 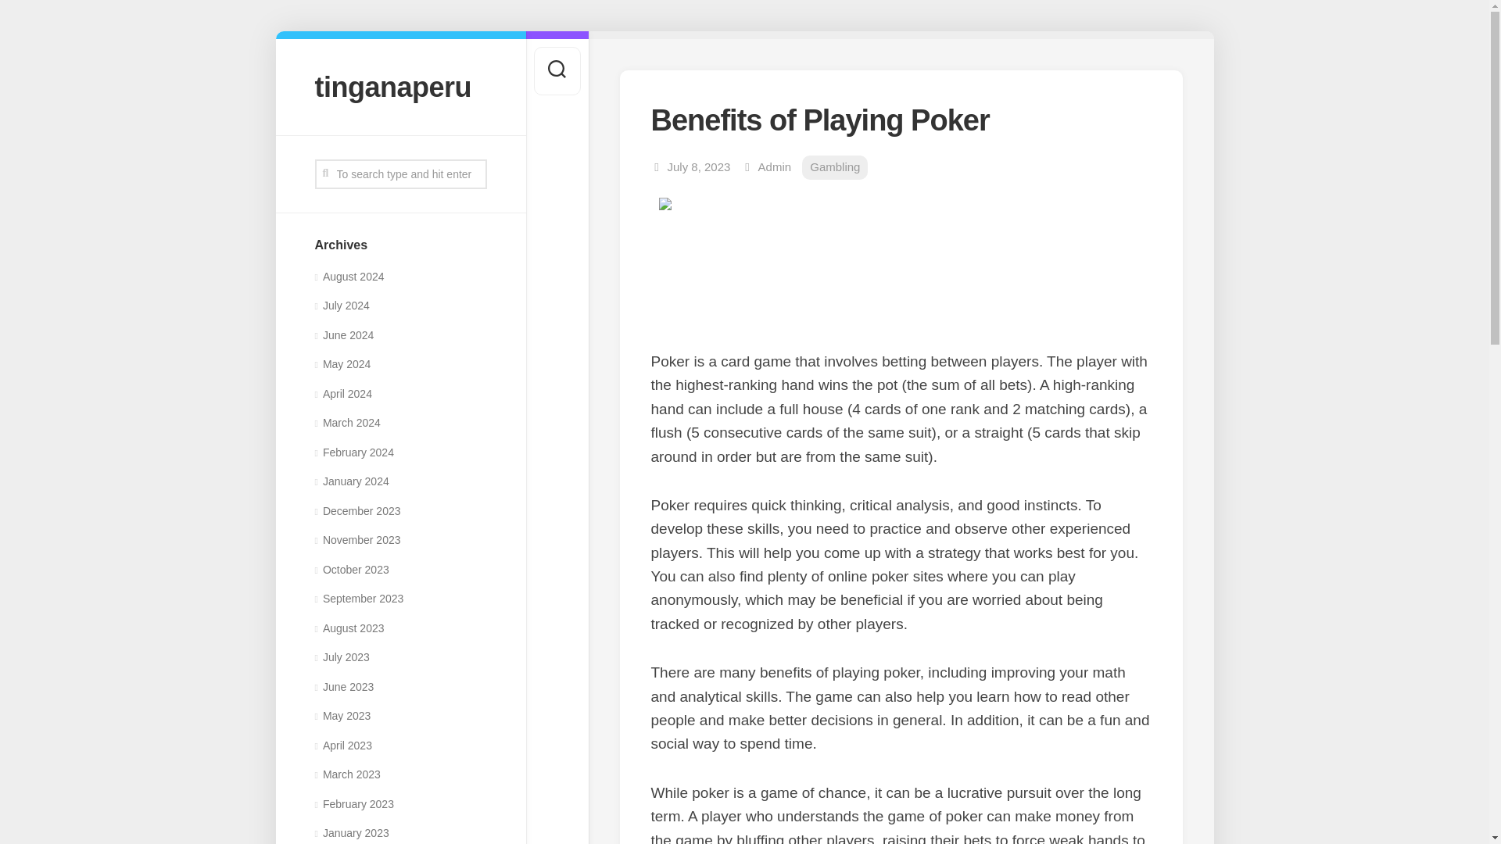 What do you see at coordinates (349, 276) in the screenshot?
I see `August 2024` at bounding box center [349, 276].